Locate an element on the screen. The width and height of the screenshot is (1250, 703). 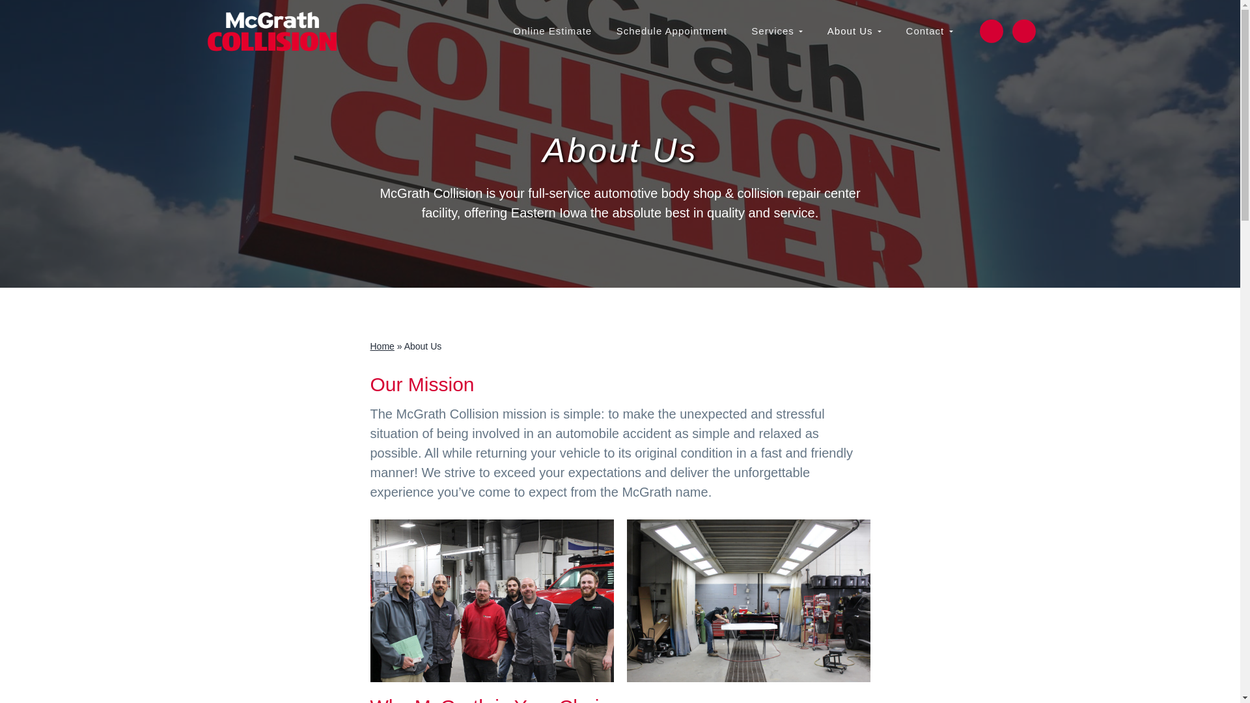
Home is located at coordinates (382, 346).